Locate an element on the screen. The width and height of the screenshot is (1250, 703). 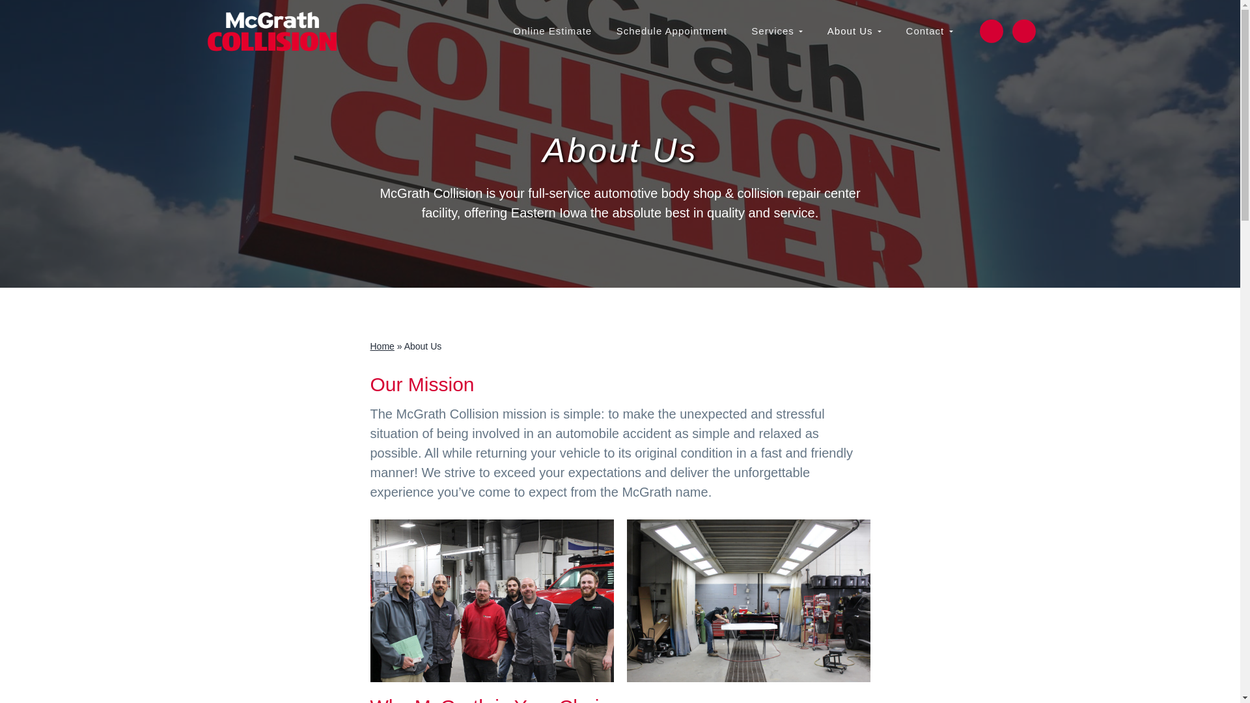
Home is located at coordinates (382, 346).